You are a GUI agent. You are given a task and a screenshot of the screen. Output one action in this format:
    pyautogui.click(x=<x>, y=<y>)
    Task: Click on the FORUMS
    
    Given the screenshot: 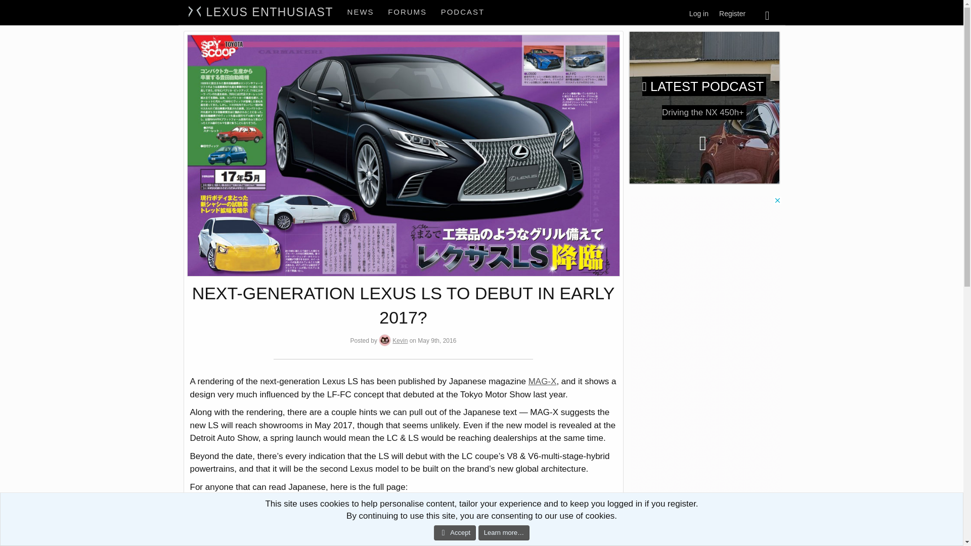 What is the action you would take?
    pyautogui.click(x=416, y=12)
    